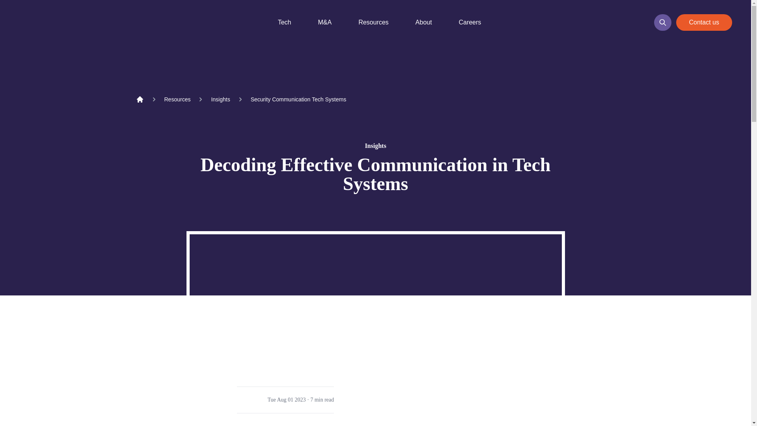  Describe the element at coordinates (140, 99) in the screenshot. I see `Home` at that location.